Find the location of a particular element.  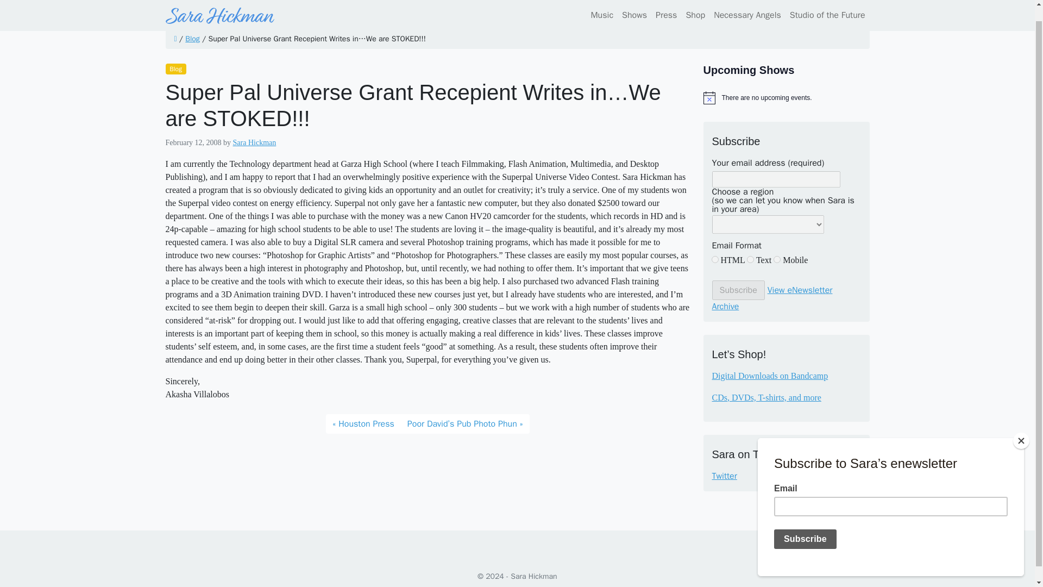

Houston Press is located at coordinates (363, 424).